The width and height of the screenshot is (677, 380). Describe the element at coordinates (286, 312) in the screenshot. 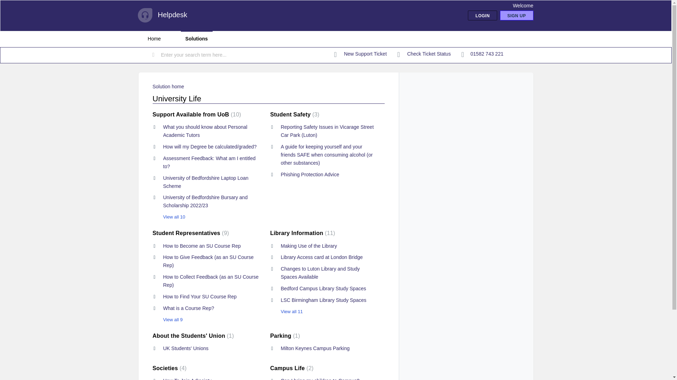

I see `View all 11` at that location.